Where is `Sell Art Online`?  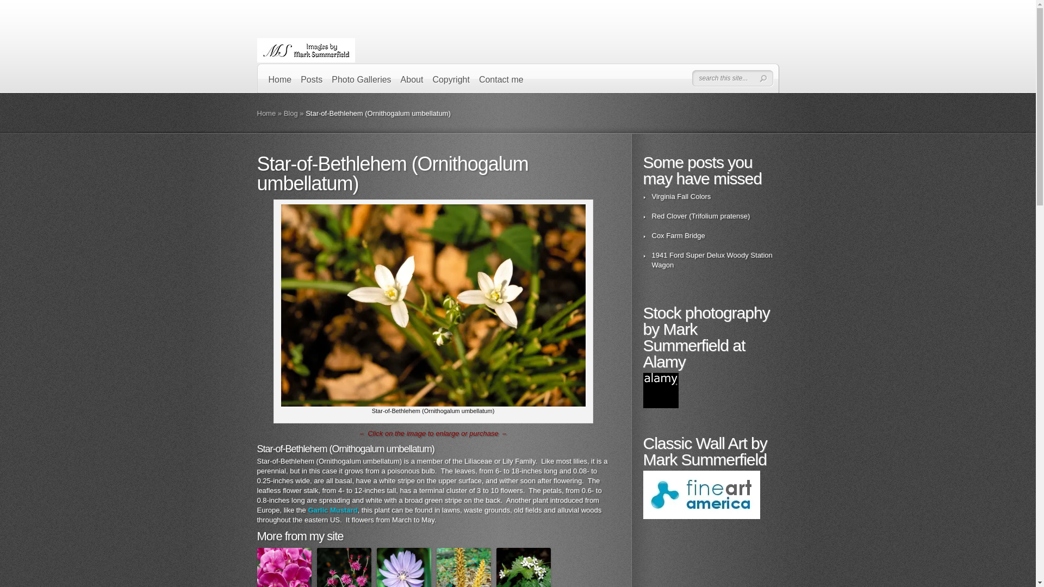 Sell Art Online is located at coordinates (701, 495).